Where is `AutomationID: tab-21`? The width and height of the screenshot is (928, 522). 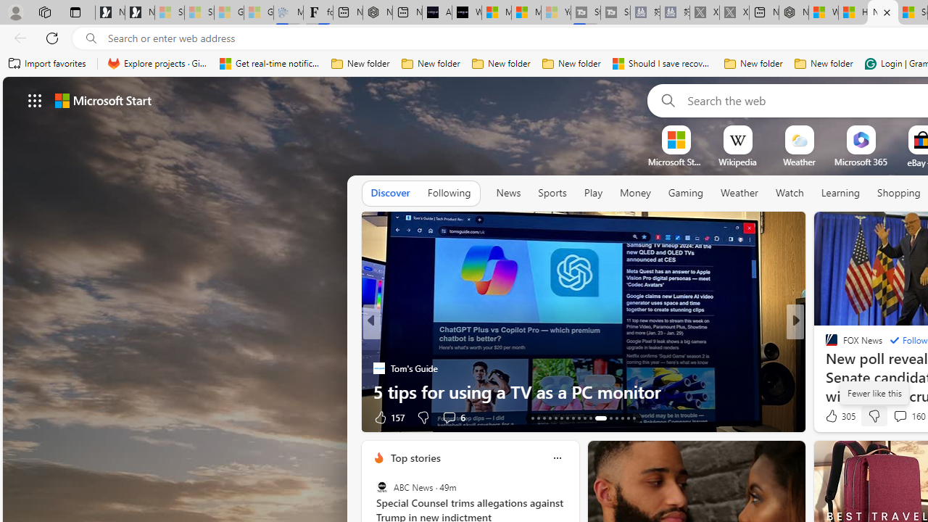 AutomationID: tab-21 is located at coordinates (579, 418).